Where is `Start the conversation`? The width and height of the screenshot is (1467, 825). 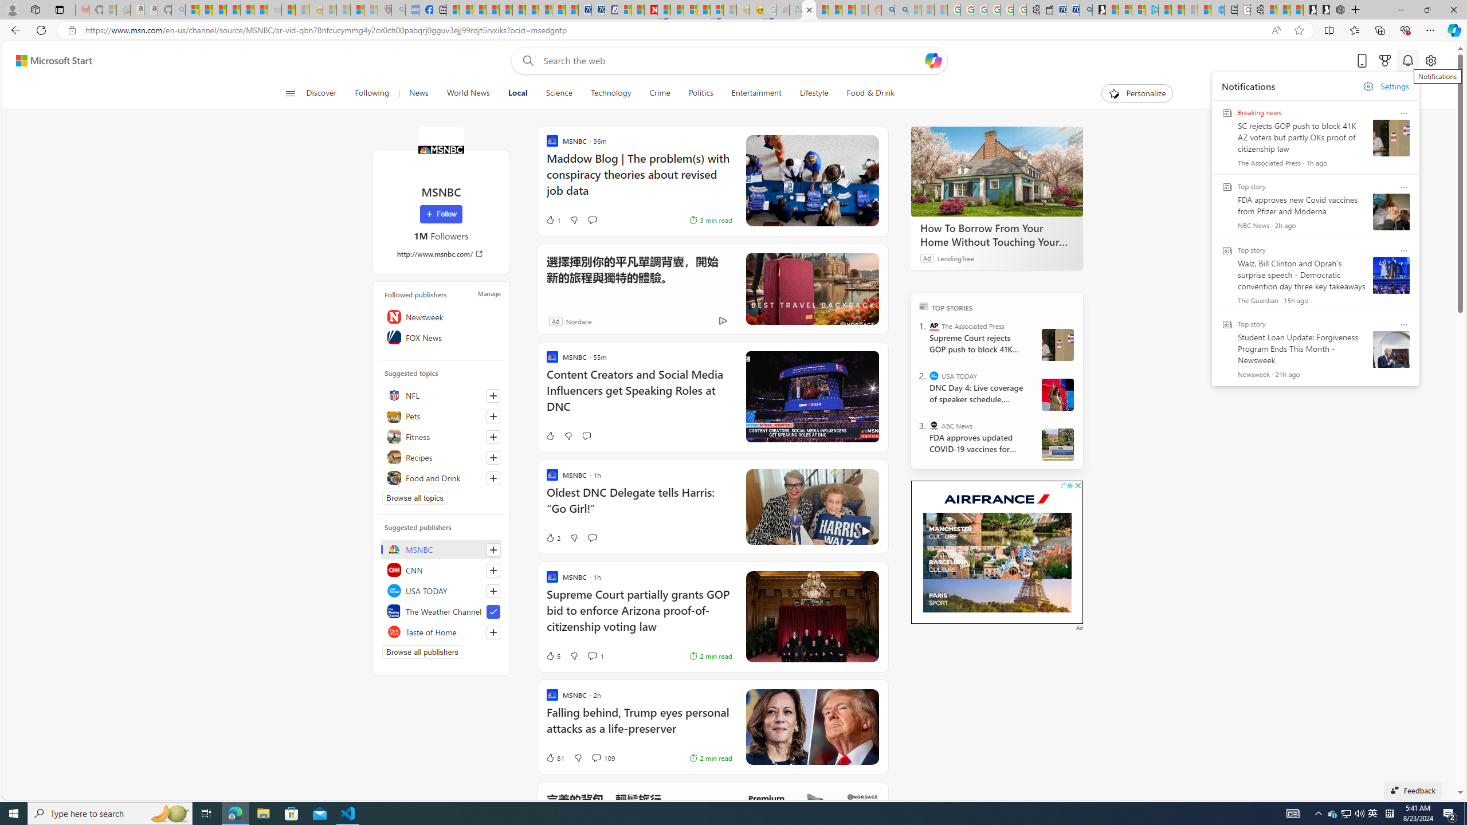 Start the conversation is located at coordinates (591, 538).